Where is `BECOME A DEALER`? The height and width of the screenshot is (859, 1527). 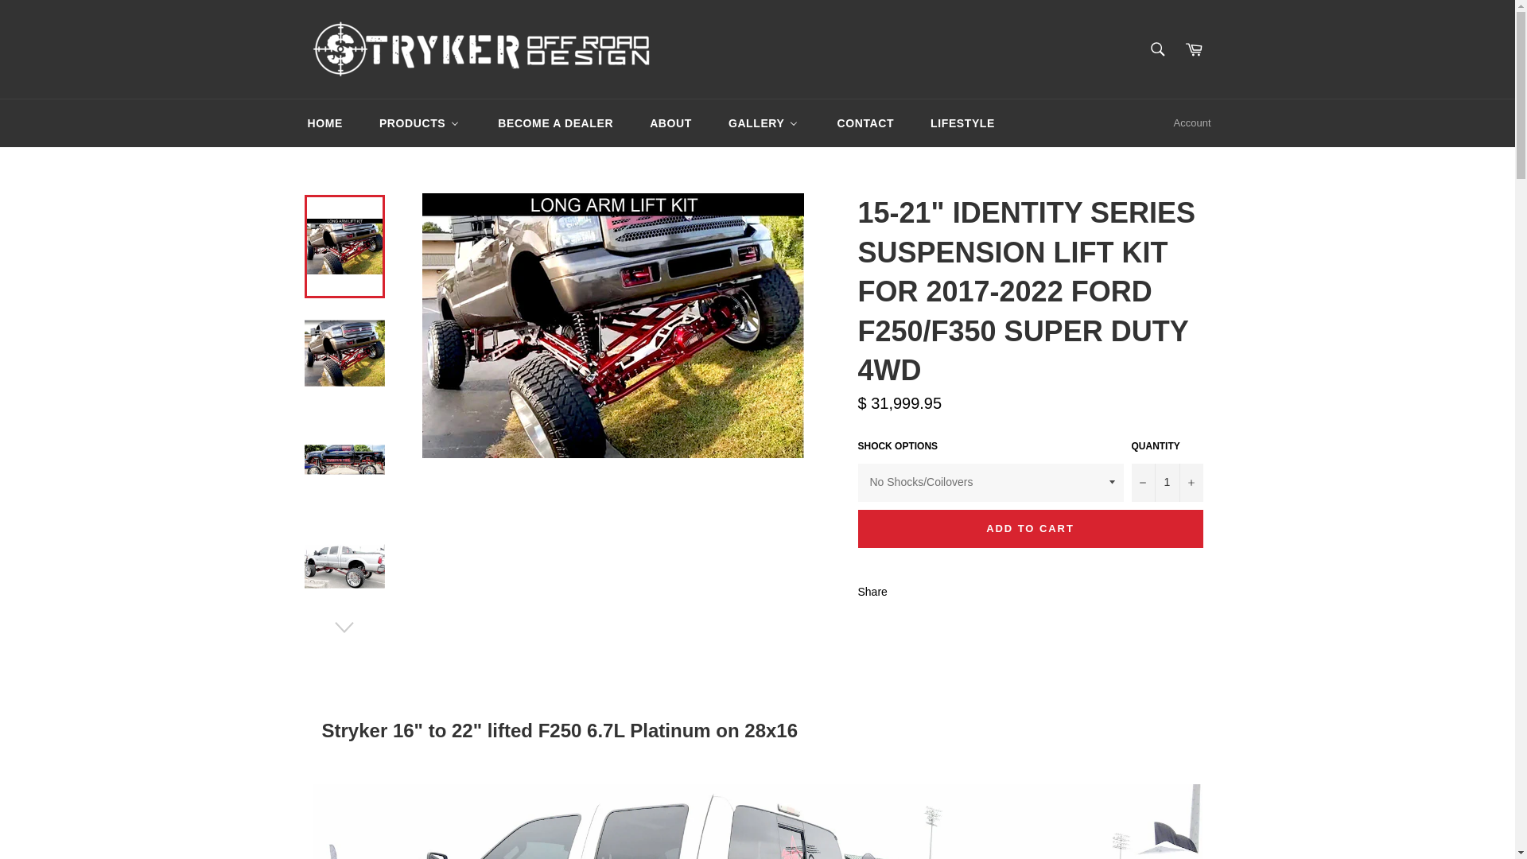
BECOME A DEALER is located at coordinates (554, 122).